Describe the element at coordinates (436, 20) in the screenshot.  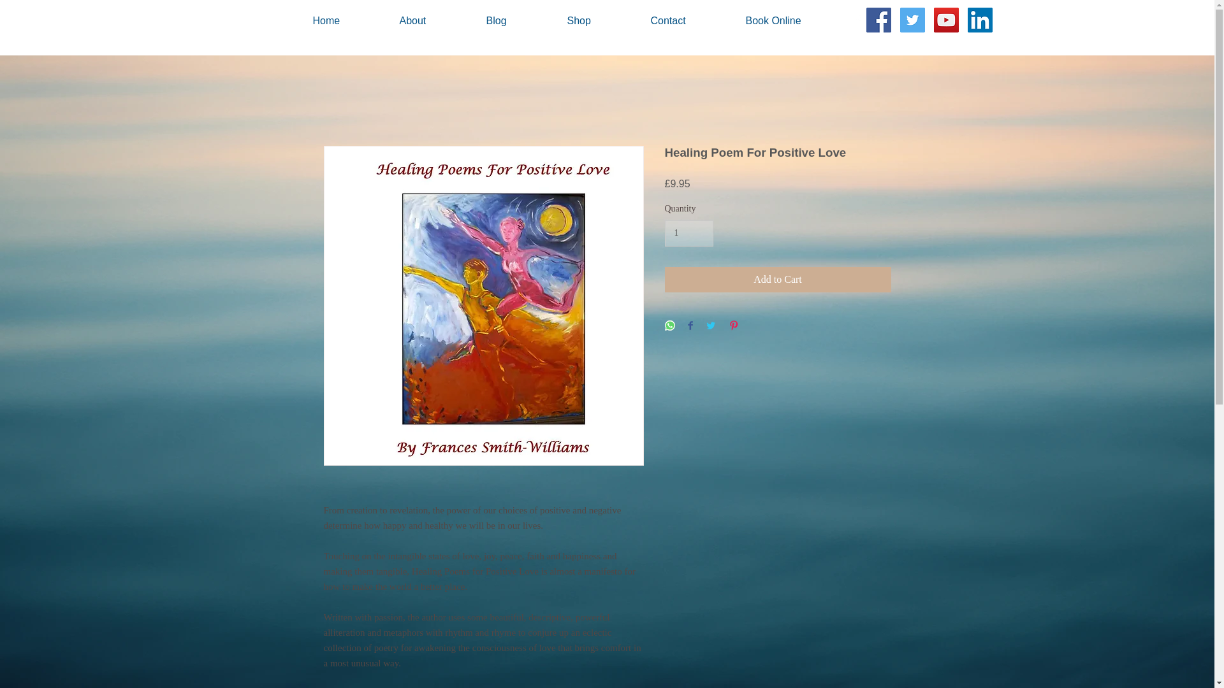
I see `About` at that location.